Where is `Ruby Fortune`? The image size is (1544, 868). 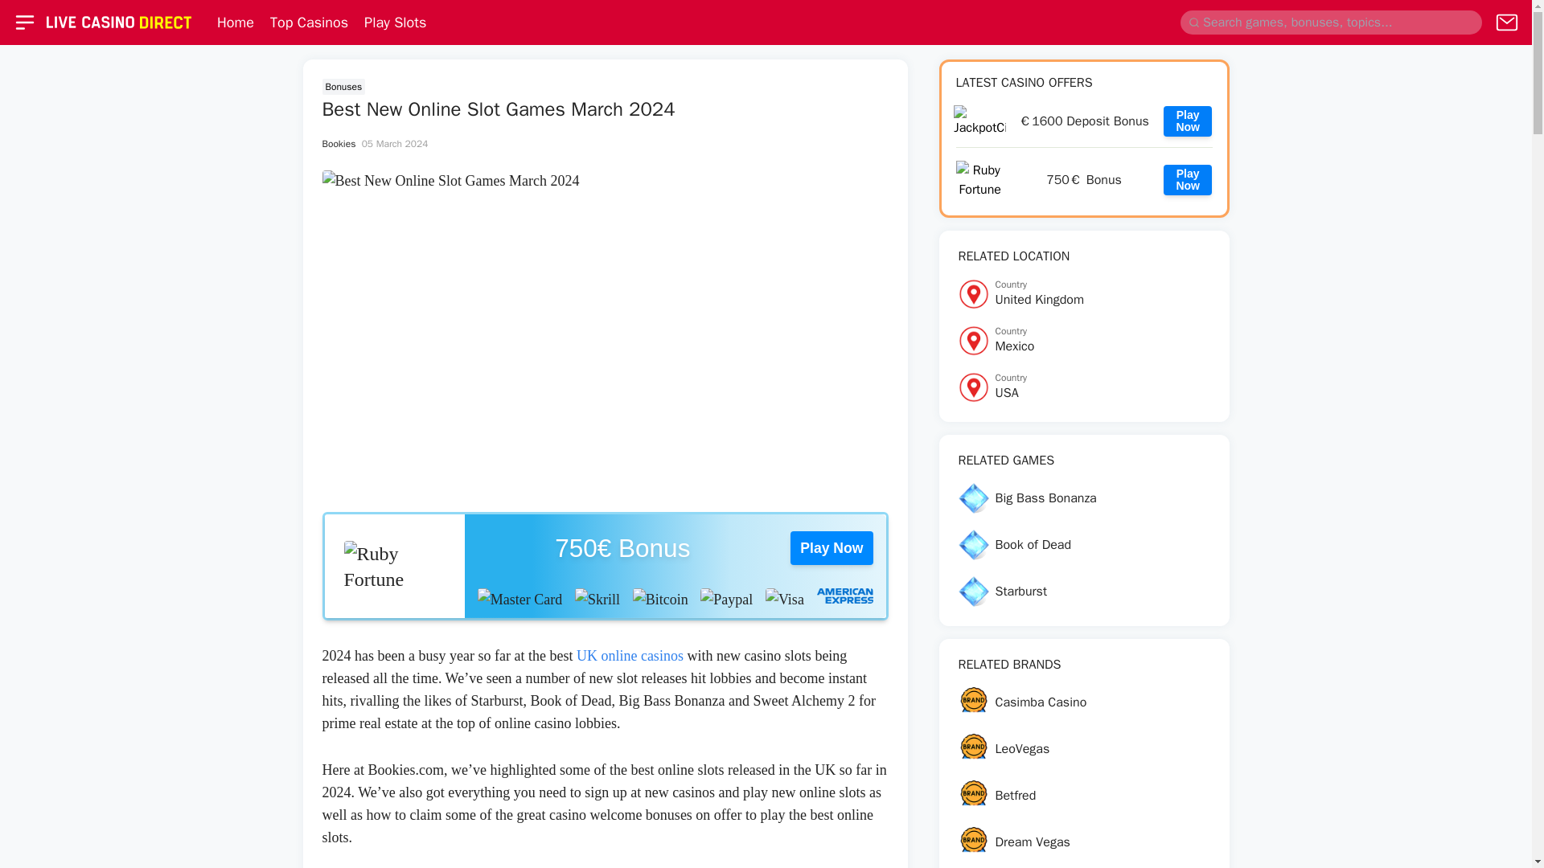 Ruby Fortune is located at coordinates (1188, 121).